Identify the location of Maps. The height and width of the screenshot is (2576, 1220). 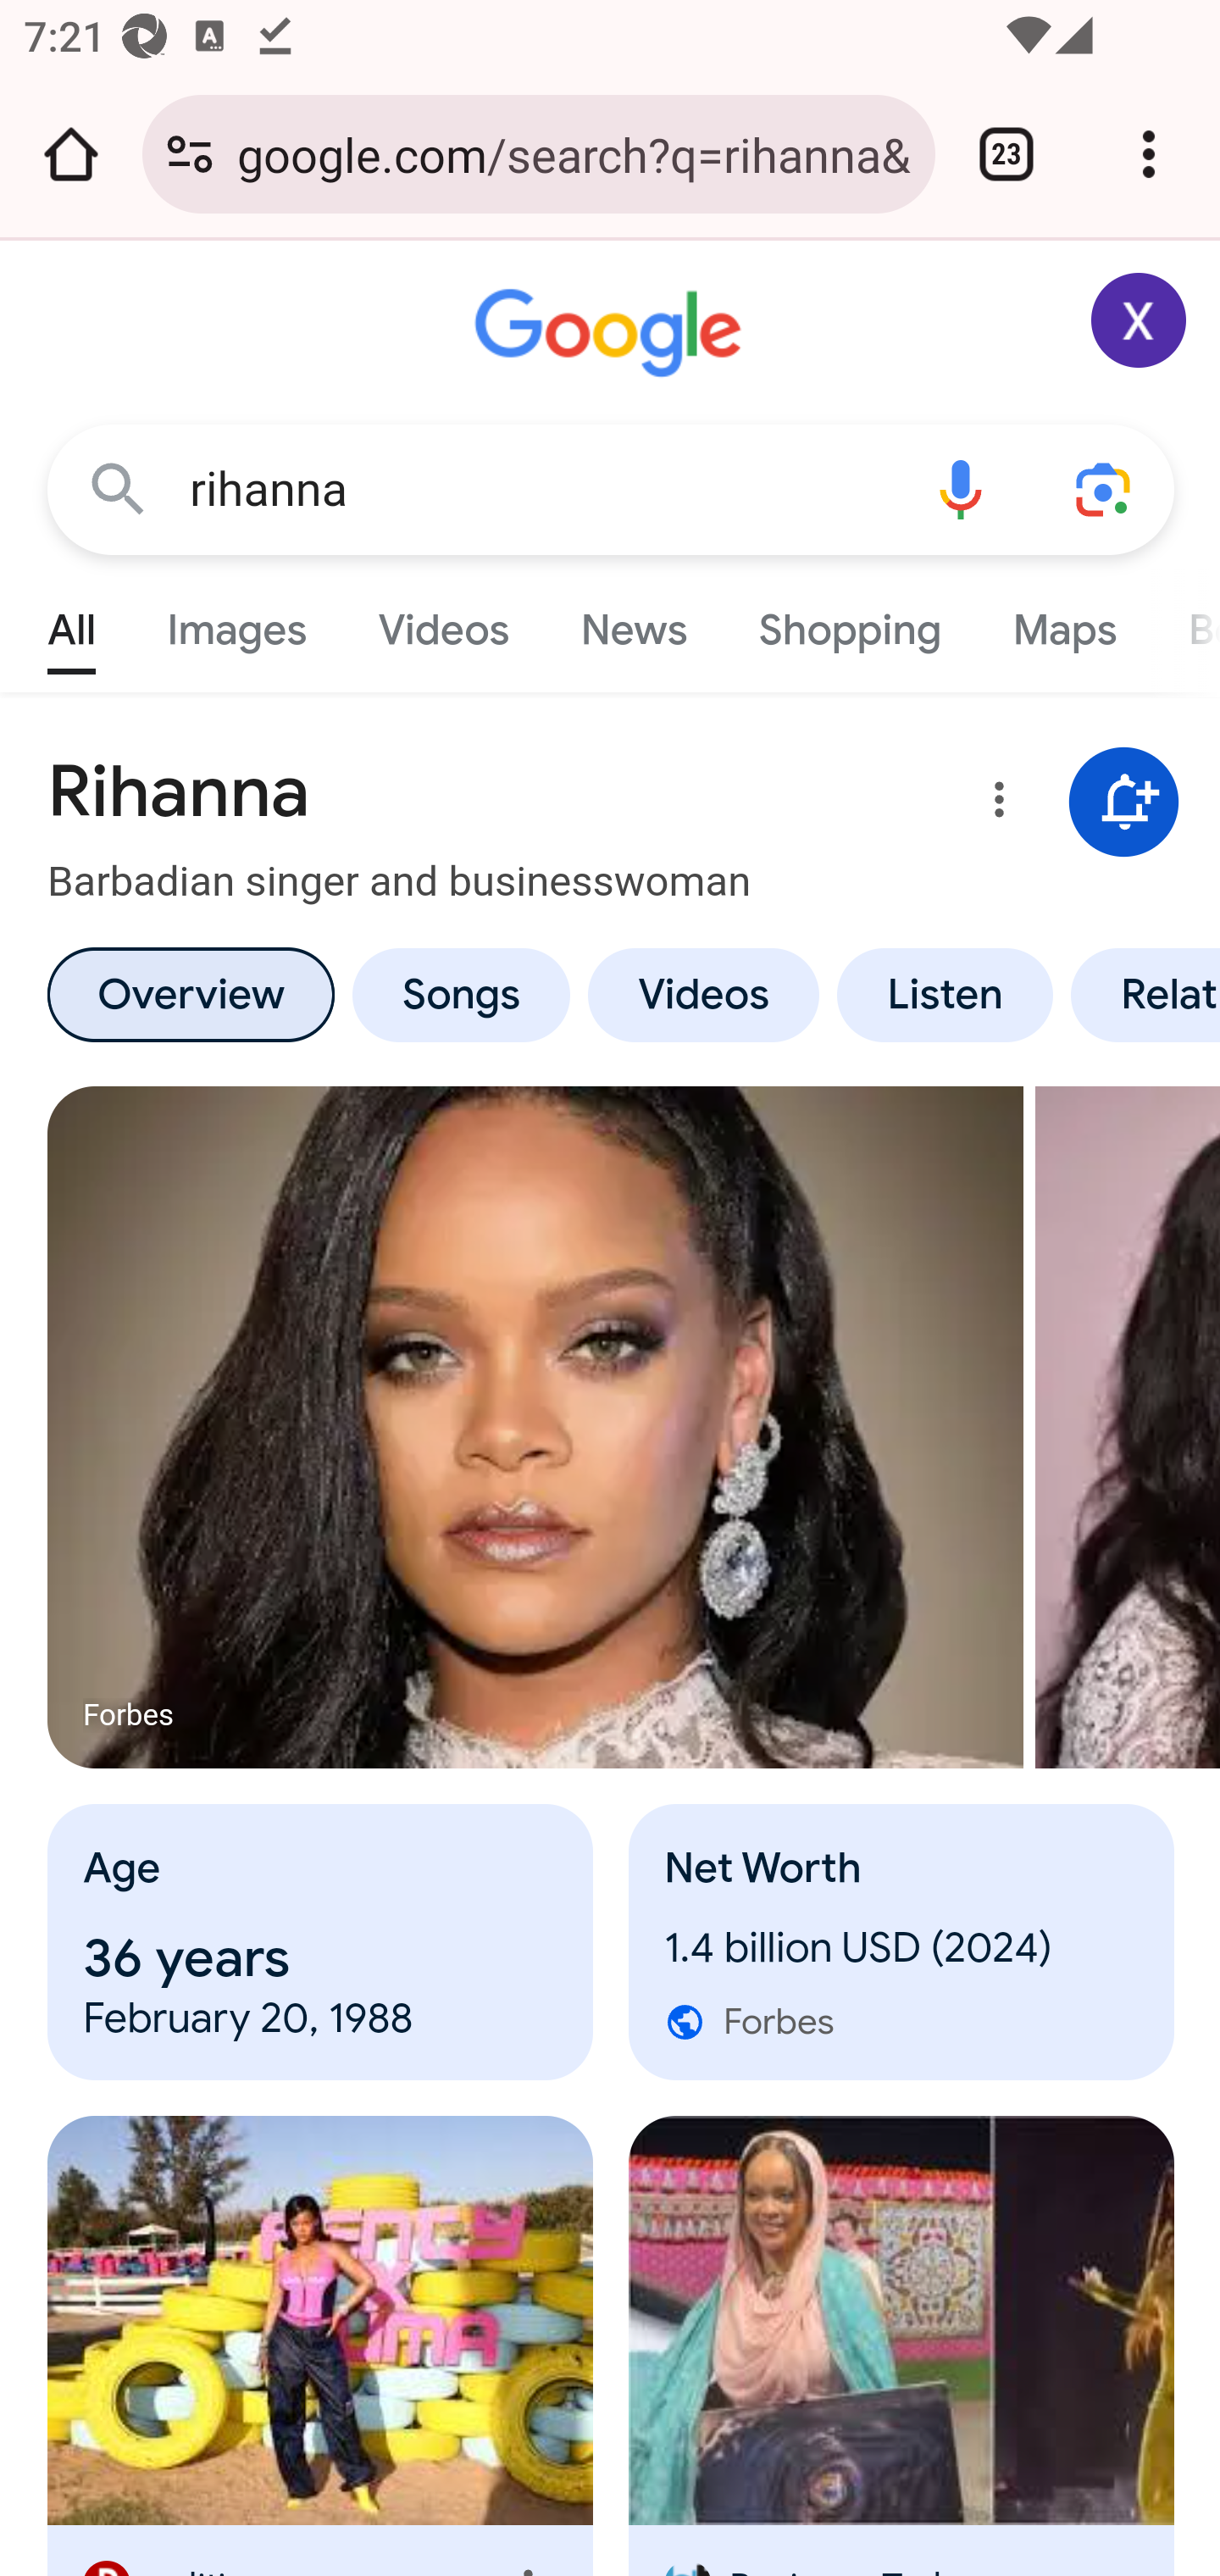
(1063, 622).